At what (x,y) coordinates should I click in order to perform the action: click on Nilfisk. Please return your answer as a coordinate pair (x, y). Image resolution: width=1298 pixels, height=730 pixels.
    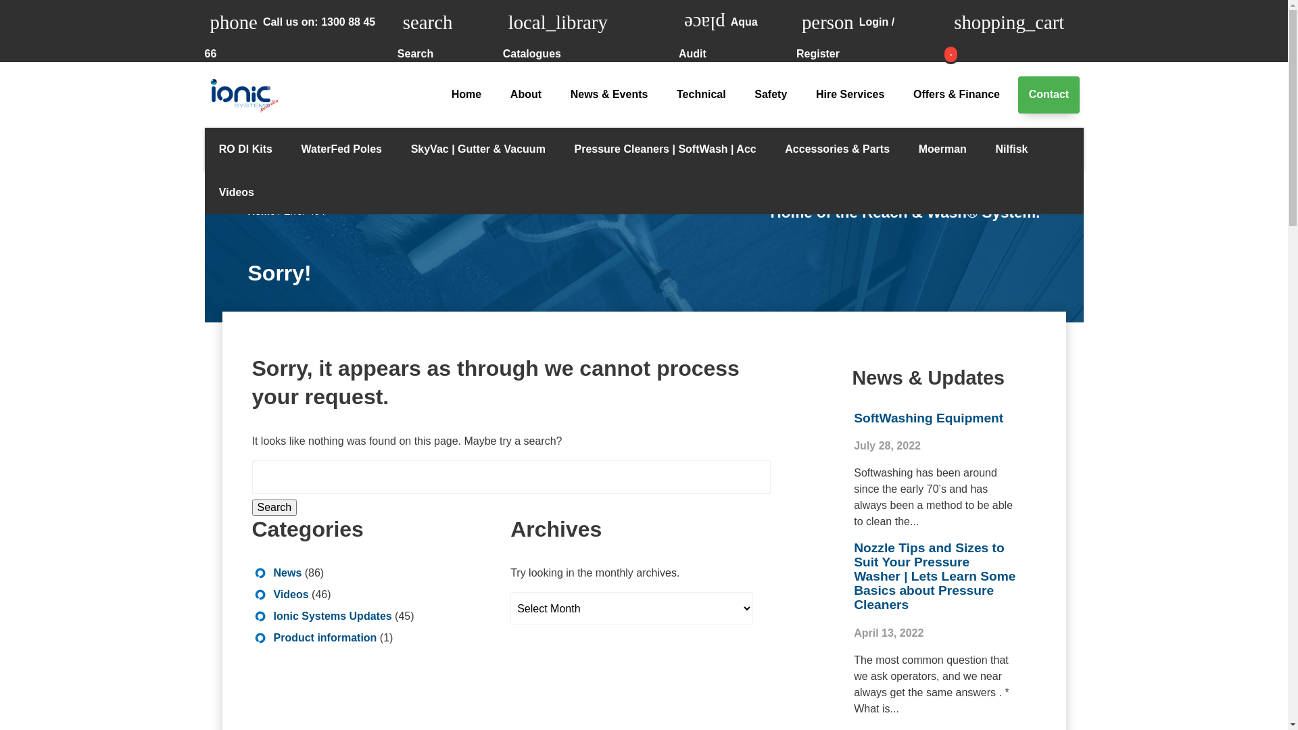
    Looking at the image, I should click on (1011, 149).